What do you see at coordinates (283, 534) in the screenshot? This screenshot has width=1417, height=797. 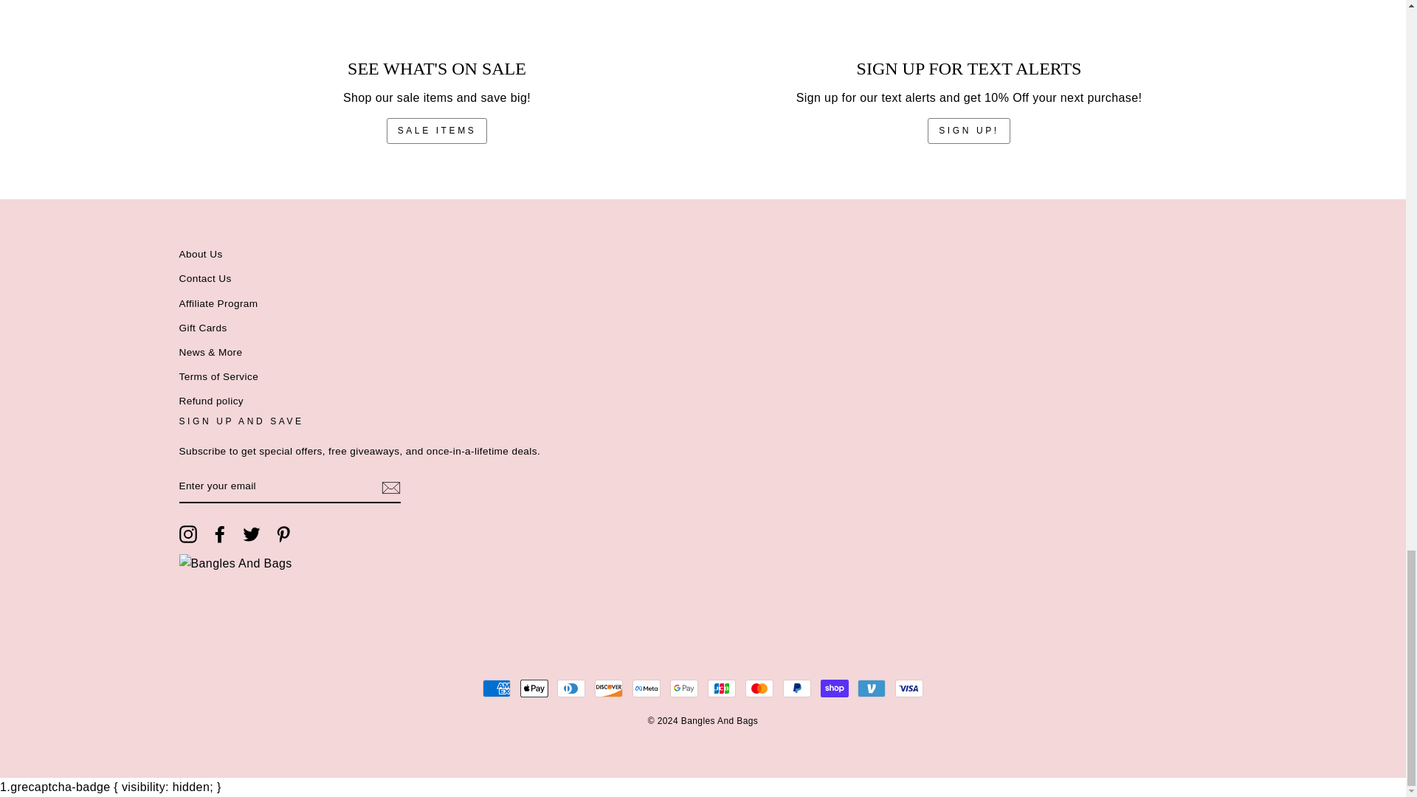 I see `Bangles And Bags on Pinterest` at bounding box center [283, 534].